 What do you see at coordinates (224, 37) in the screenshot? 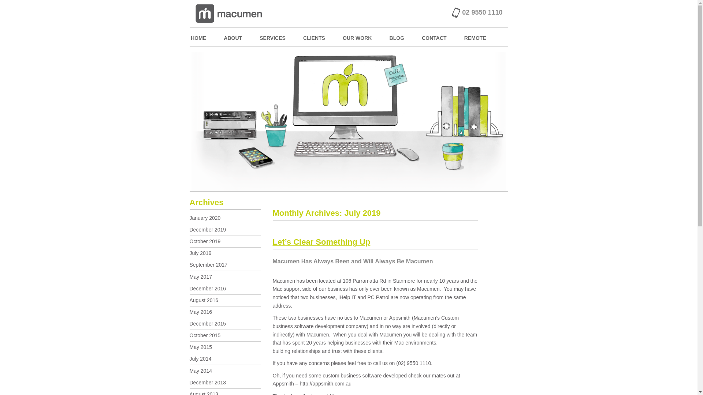
I see `Skip to primary content` at bounding box center [224, 37].